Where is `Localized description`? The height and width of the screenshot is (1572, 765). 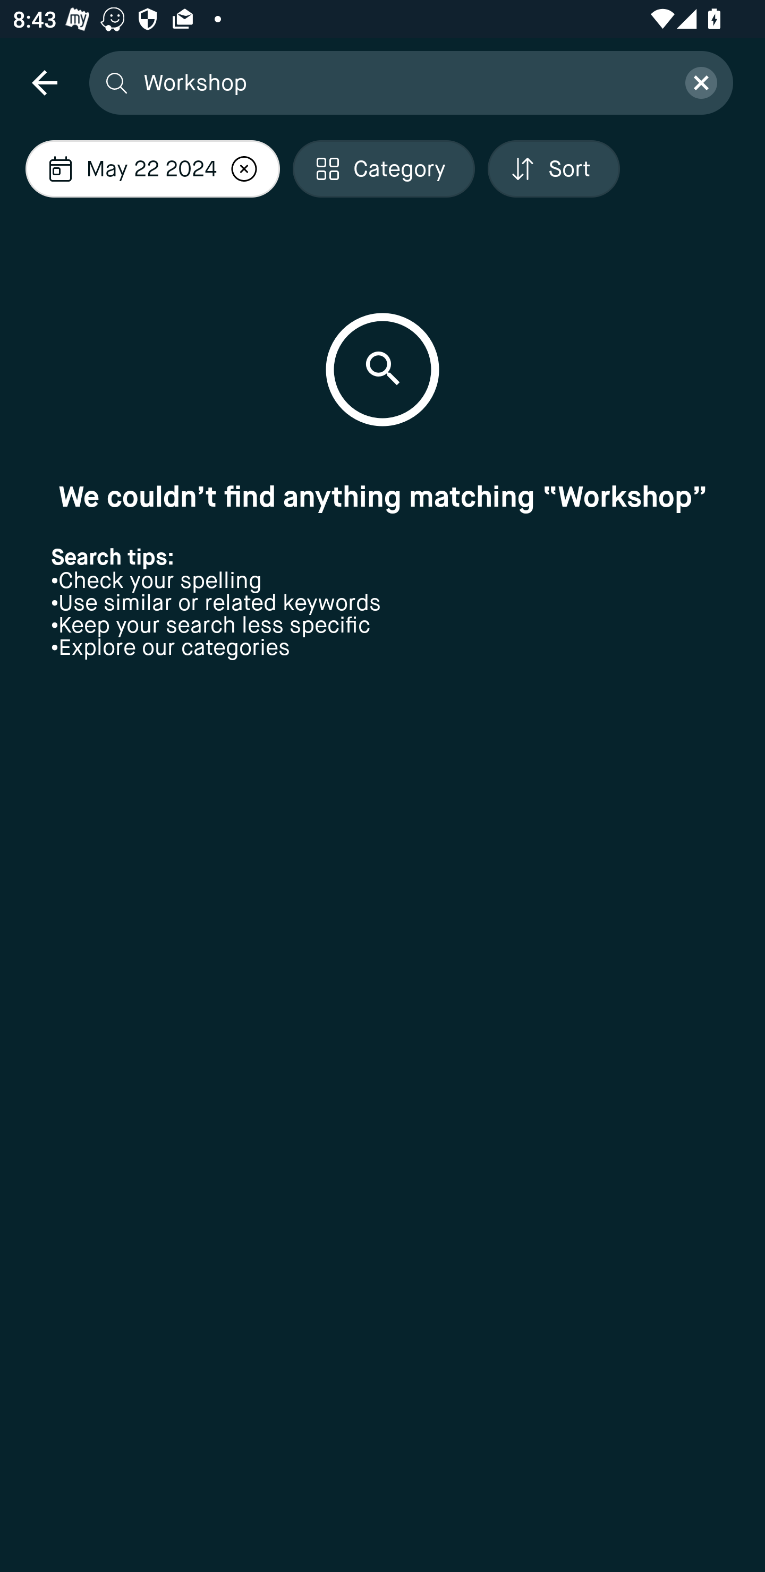 Localized description is located at coordinates (244, 169).